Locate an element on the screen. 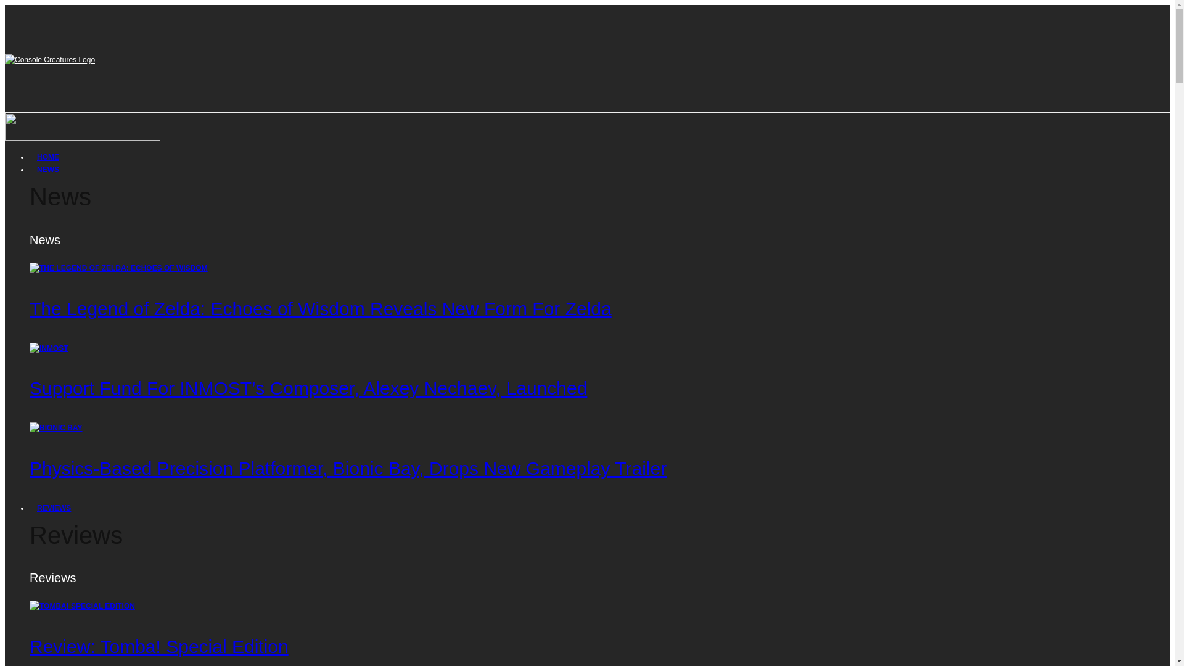 The width and height of the screenshot is (1184, 666). Review: Tomba! Special Edition is located at coordinates (159, 646).